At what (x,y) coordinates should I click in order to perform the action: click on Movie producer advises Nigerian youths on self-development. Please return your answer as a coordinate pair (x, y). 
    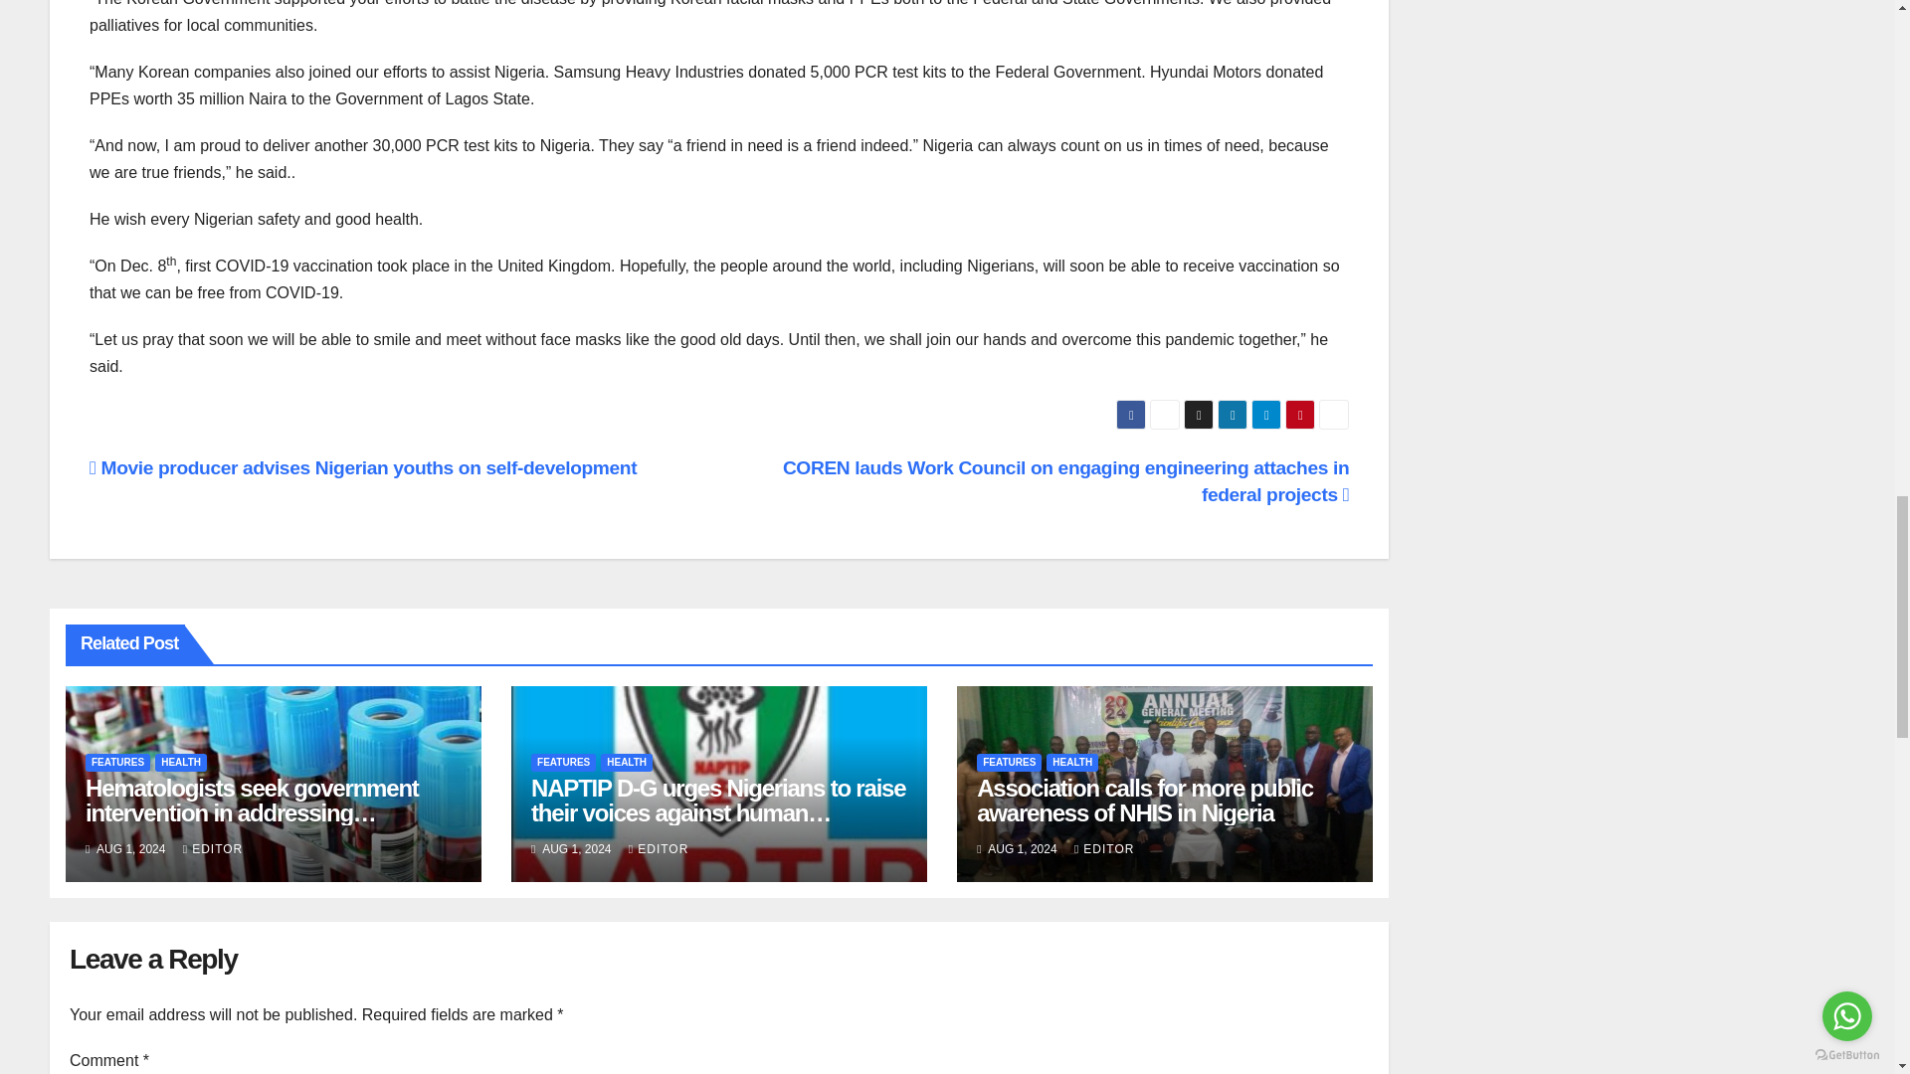
    Looking at the image, I should click on (362, 467).